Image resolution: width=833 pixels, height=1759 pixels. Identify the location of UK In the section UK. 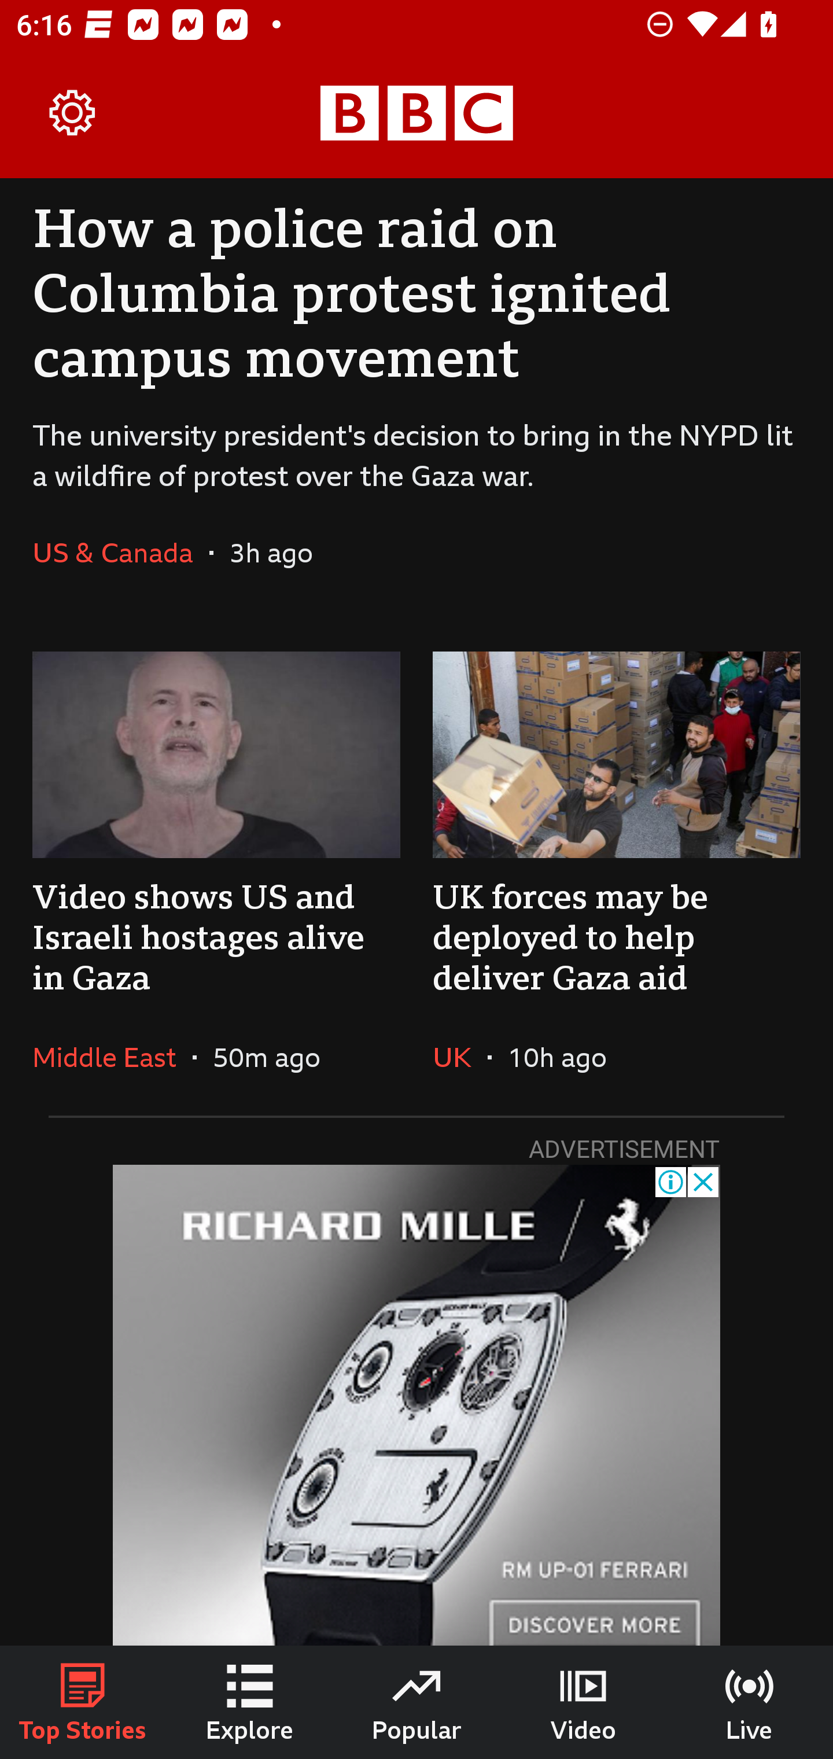
(459, 1057).